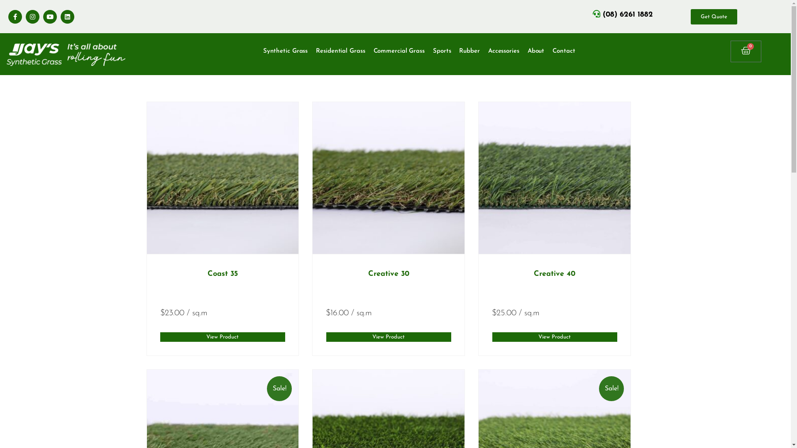 The image size is (797, 448). Describe the element at coordinates (389, 337) in the screenshot. I see `View Product` at that location.